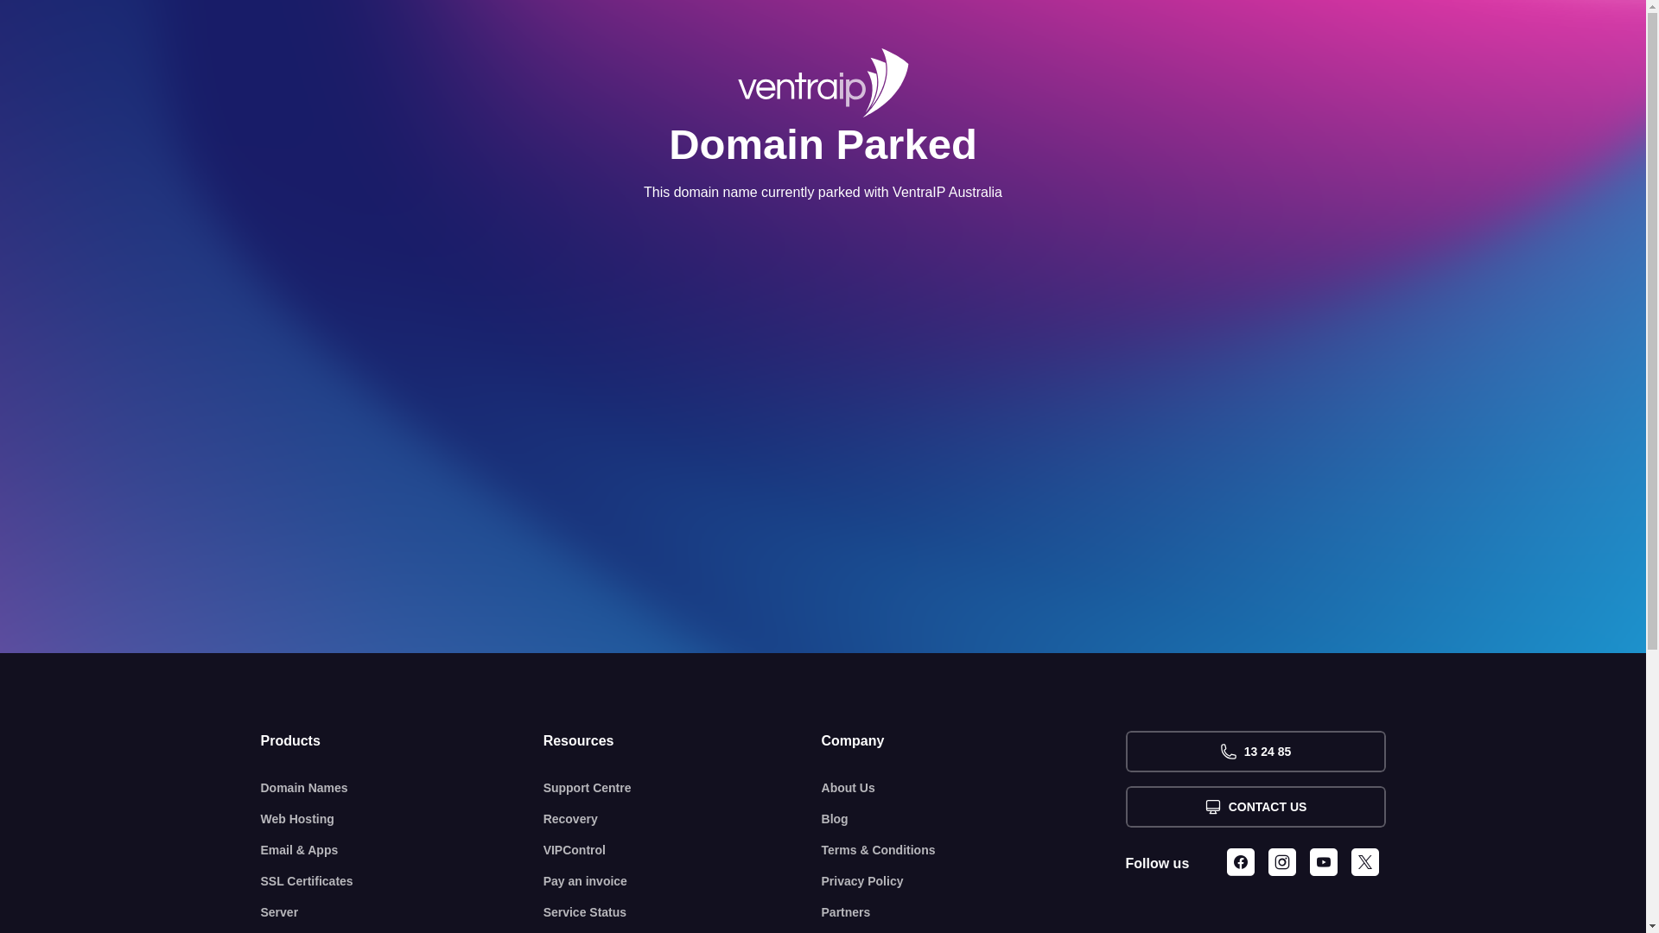 This screenshot has height=933, width=1659. Describe the element at coordinates (683, 850) in the screenshot. I see `VIPControl` at that location.